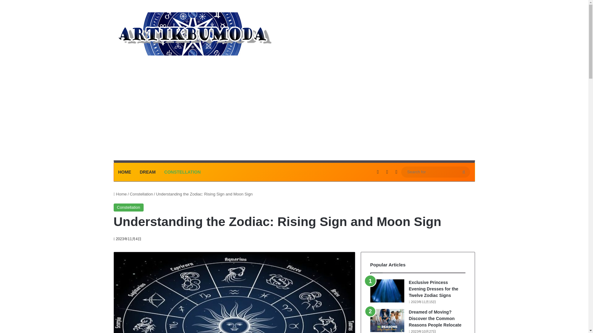  What do you see at coordinates (147, 172) in the screenshot?
I see `DREAM` at bounding box center [147, 172].